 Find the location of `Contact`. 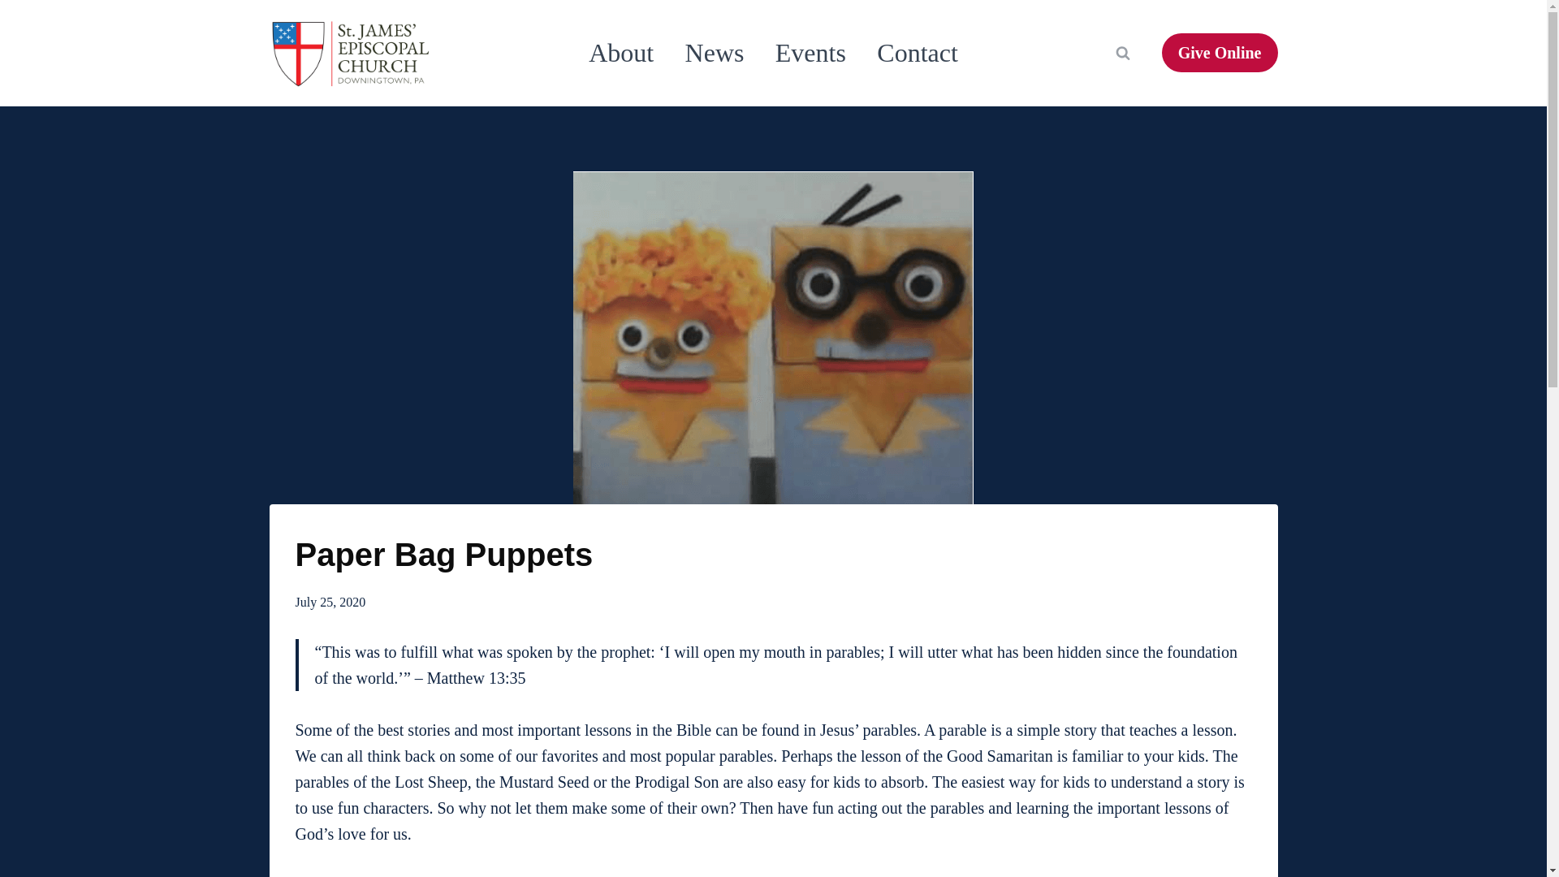

Contact is located at coordinates (918, 54).